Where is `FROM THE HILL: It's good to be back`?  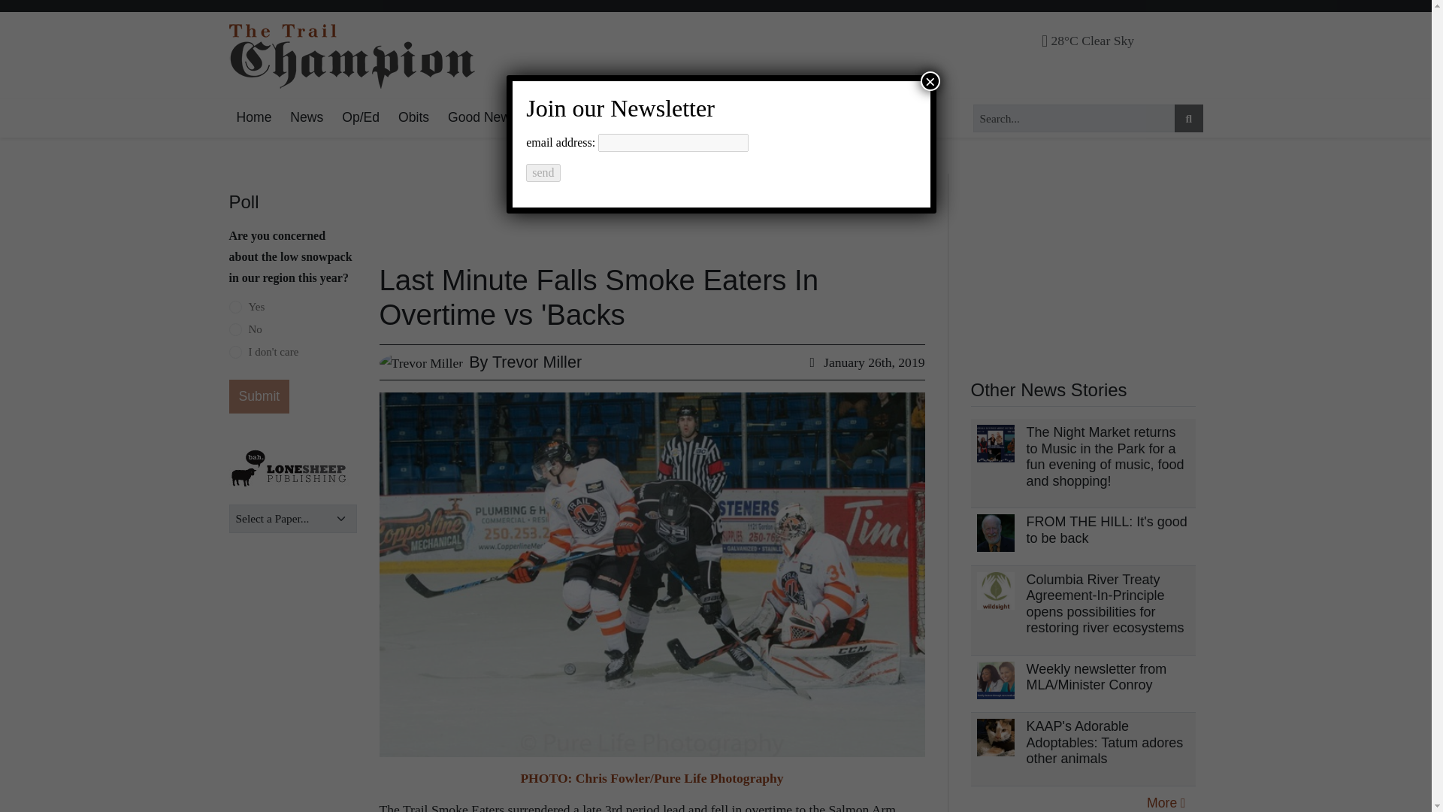
FROM THE HILL: It's good to be back is located at coordinates (1106, 529).